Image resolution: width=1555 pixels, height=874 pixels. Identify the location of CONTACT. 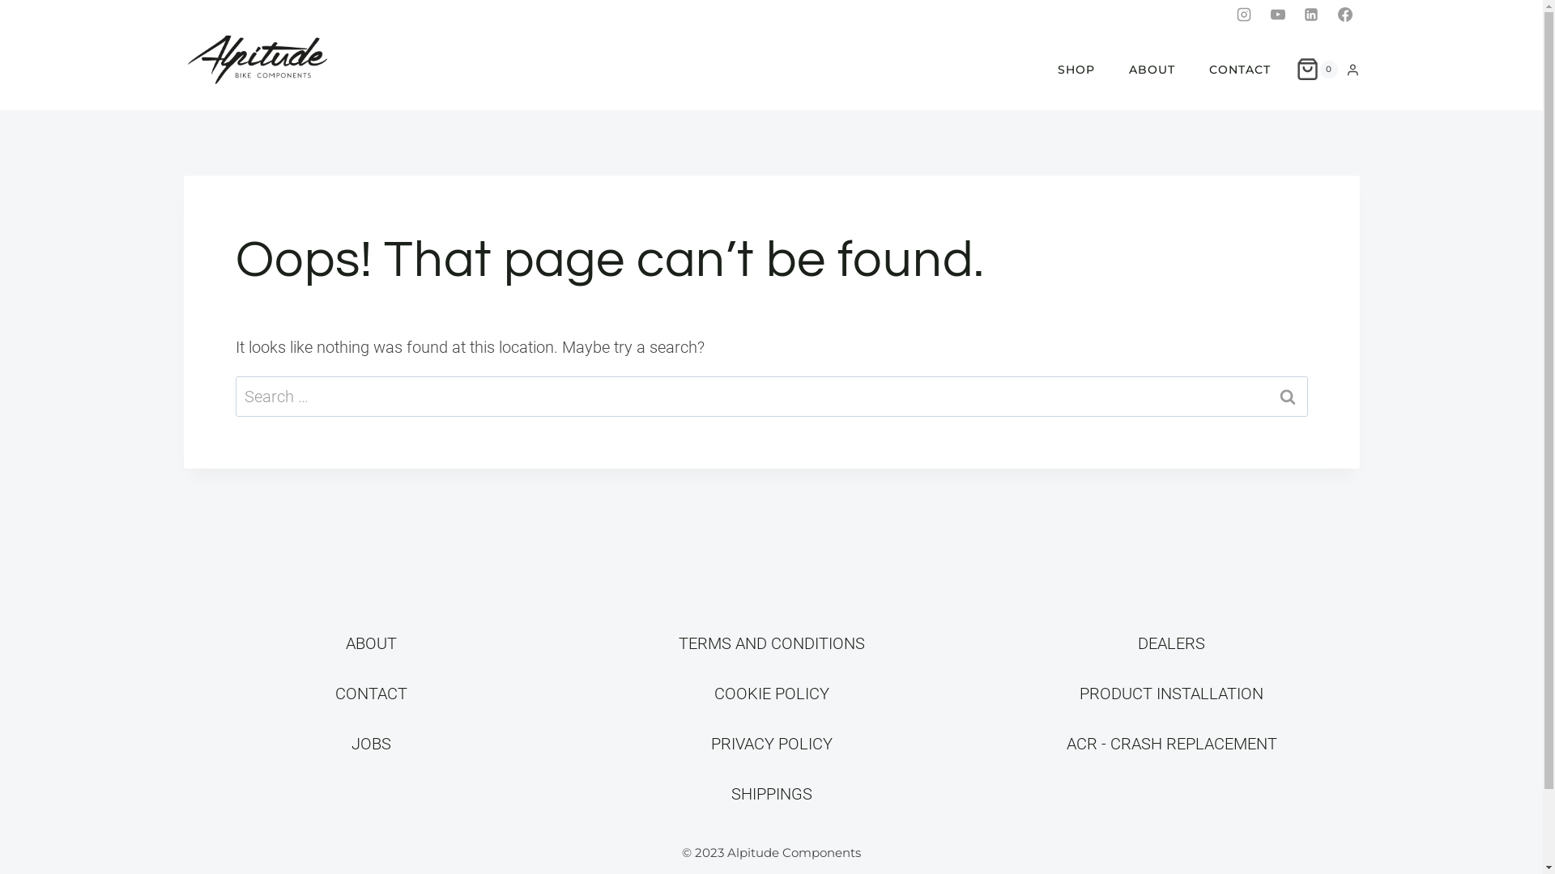
(371, 694).